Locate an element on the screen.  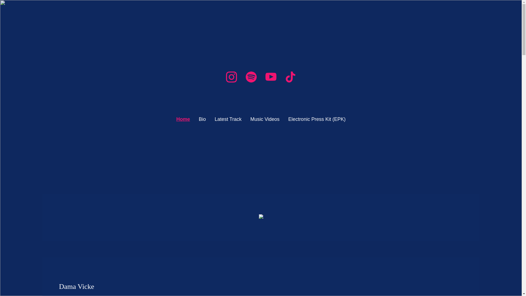
Latest Track is located at coordinates (228, 119).